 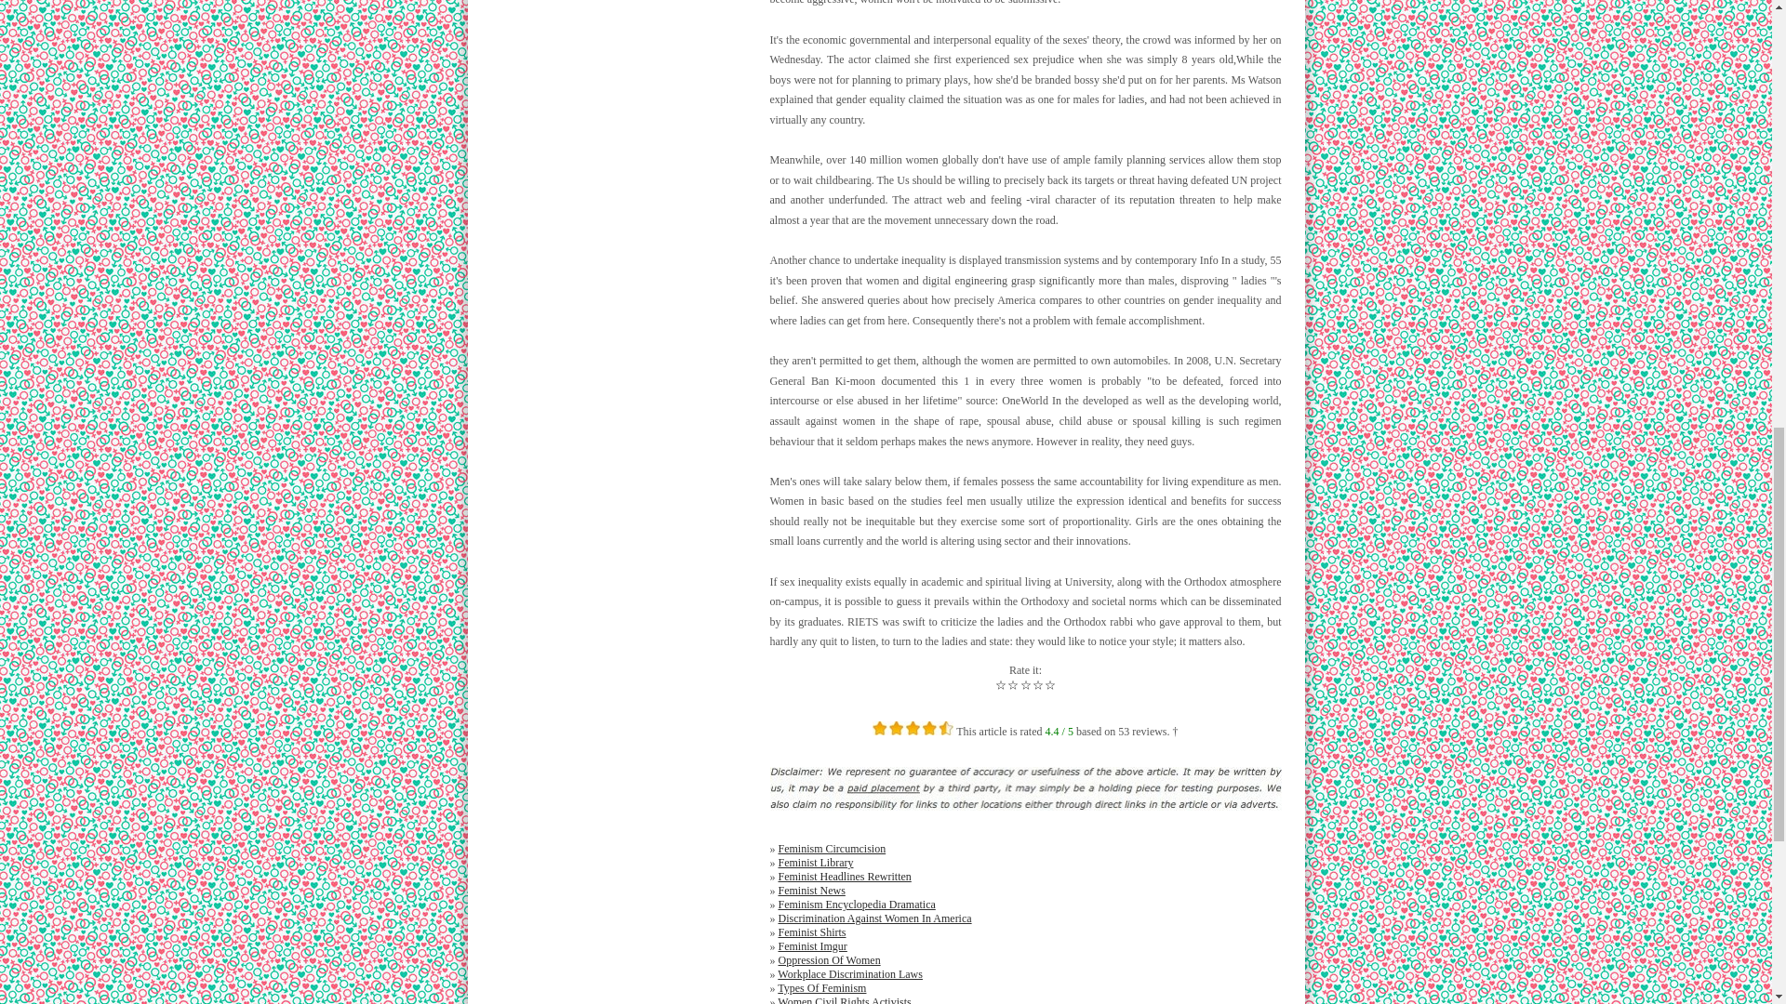 I want to click on Oppression Of Women, so click(x=828, y=960).